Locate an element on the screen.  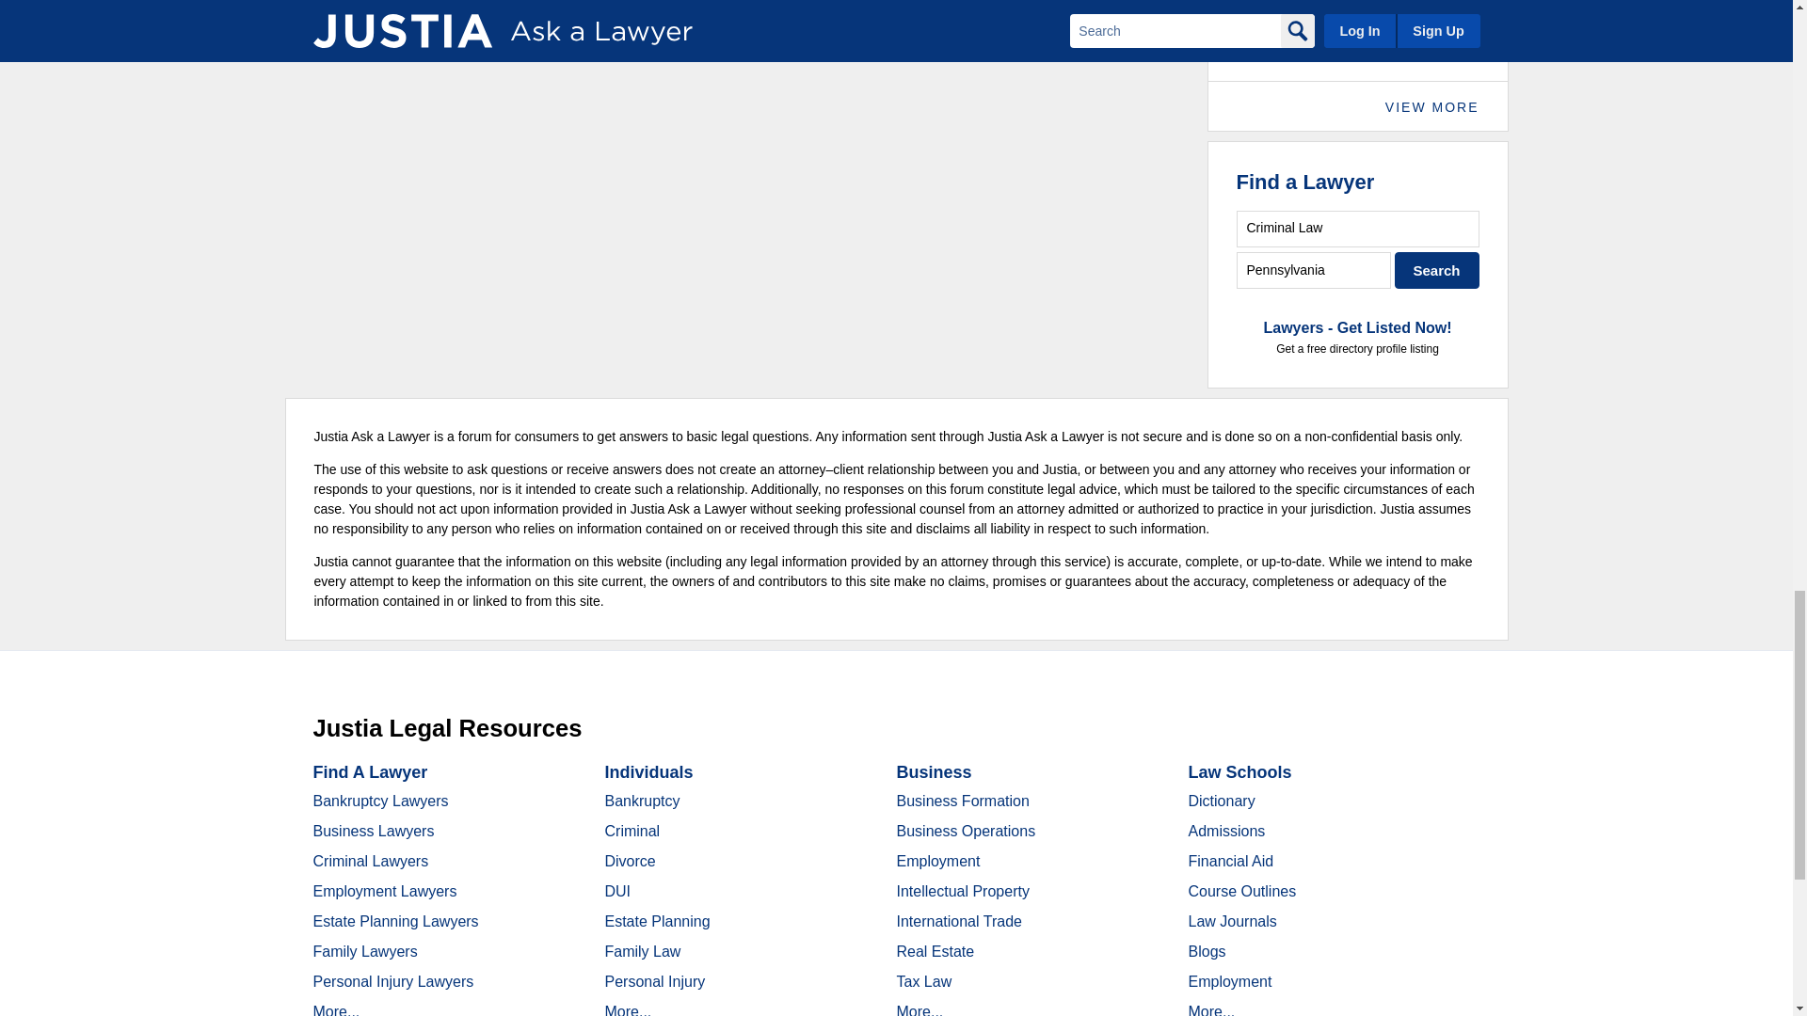
Ask a Lawyer - Leaderboard - Lawyer Stats is located at coordinates (1399, 19).